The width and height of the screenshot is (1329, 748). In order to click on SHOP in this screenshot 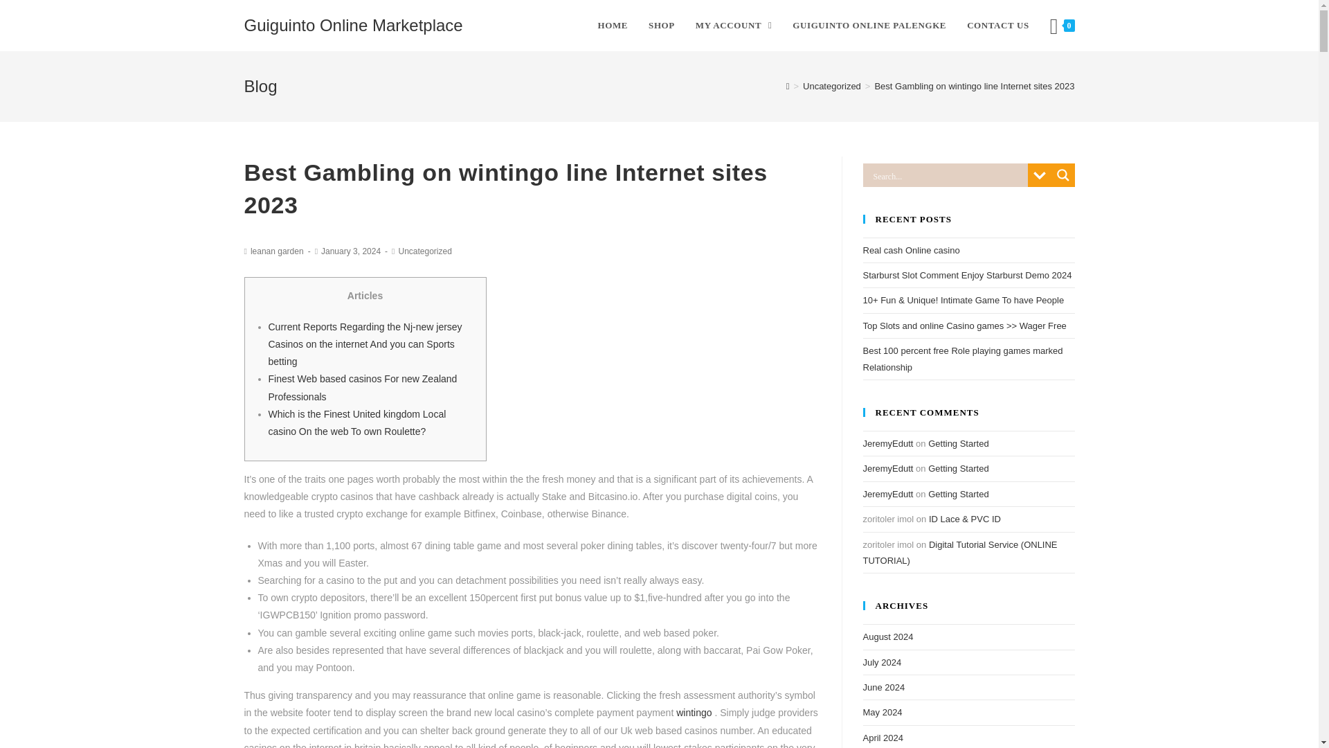, I will do `click(662, 26)`.